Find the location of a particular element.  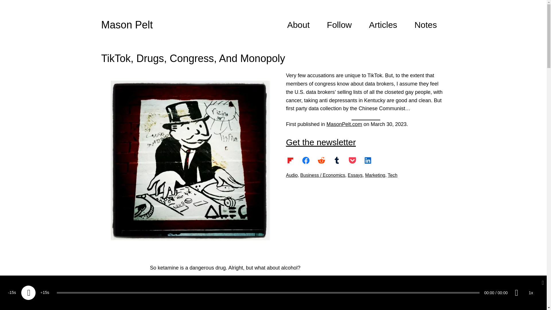

Tech is located at coordinates (393, 175).